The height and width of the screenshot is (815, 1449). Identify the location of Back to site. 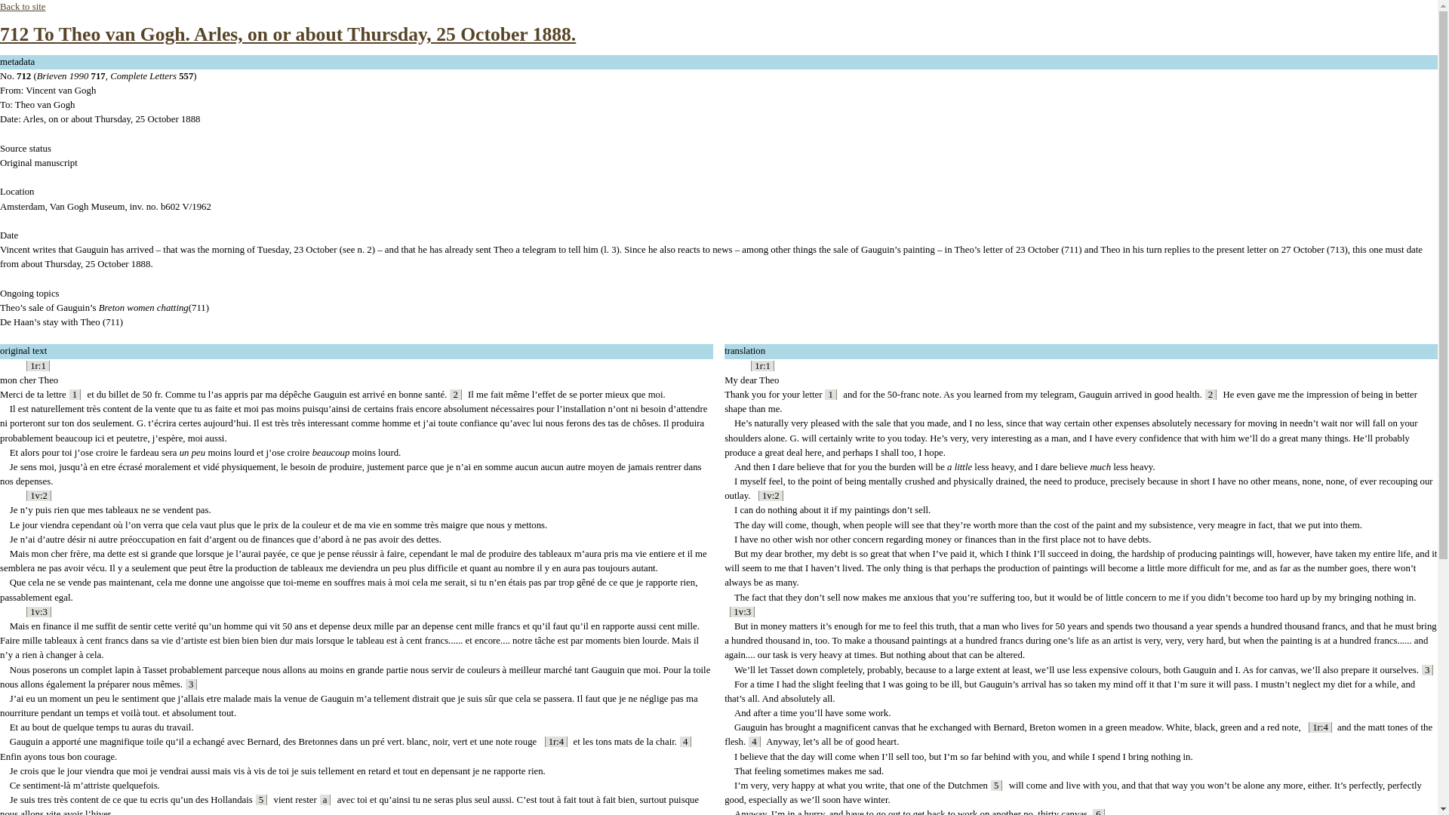
(23, 7).